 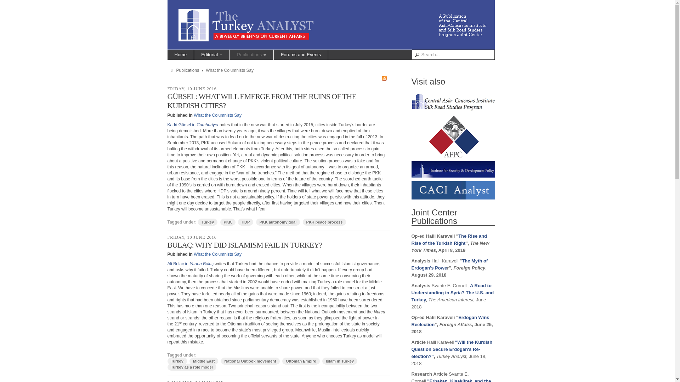 What do you see at coordinates (177, 361) in the screenshot?
I see `Turkey` at bounding box center [177, 361].